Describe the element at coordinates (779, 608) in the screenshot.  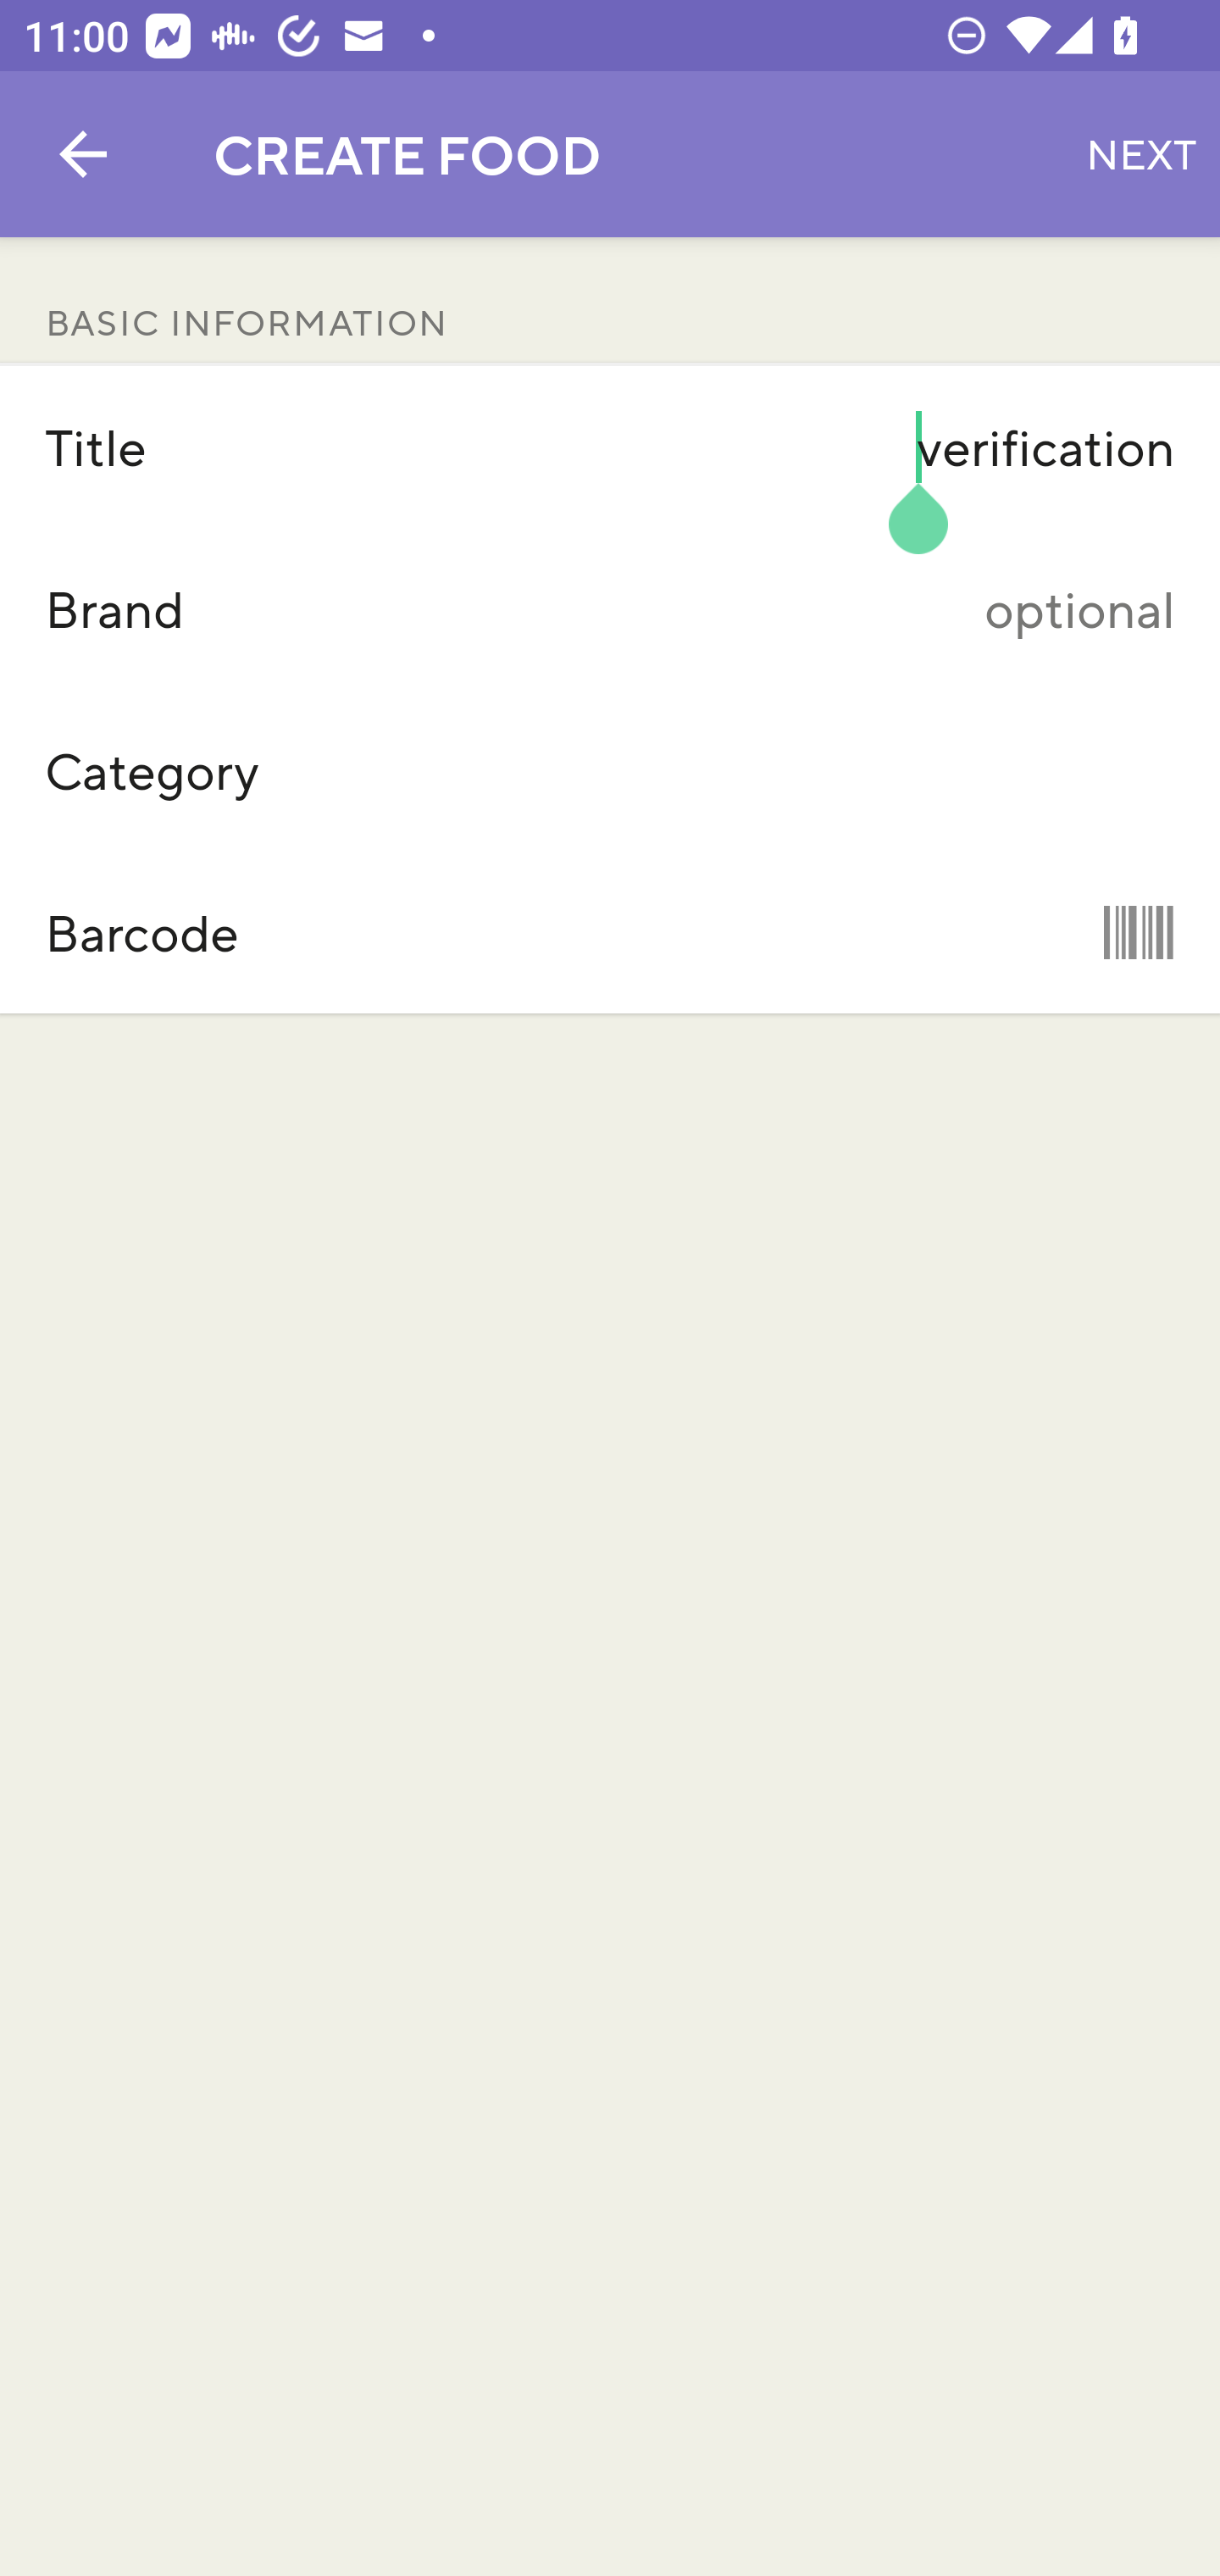
I see `optional` at that location.